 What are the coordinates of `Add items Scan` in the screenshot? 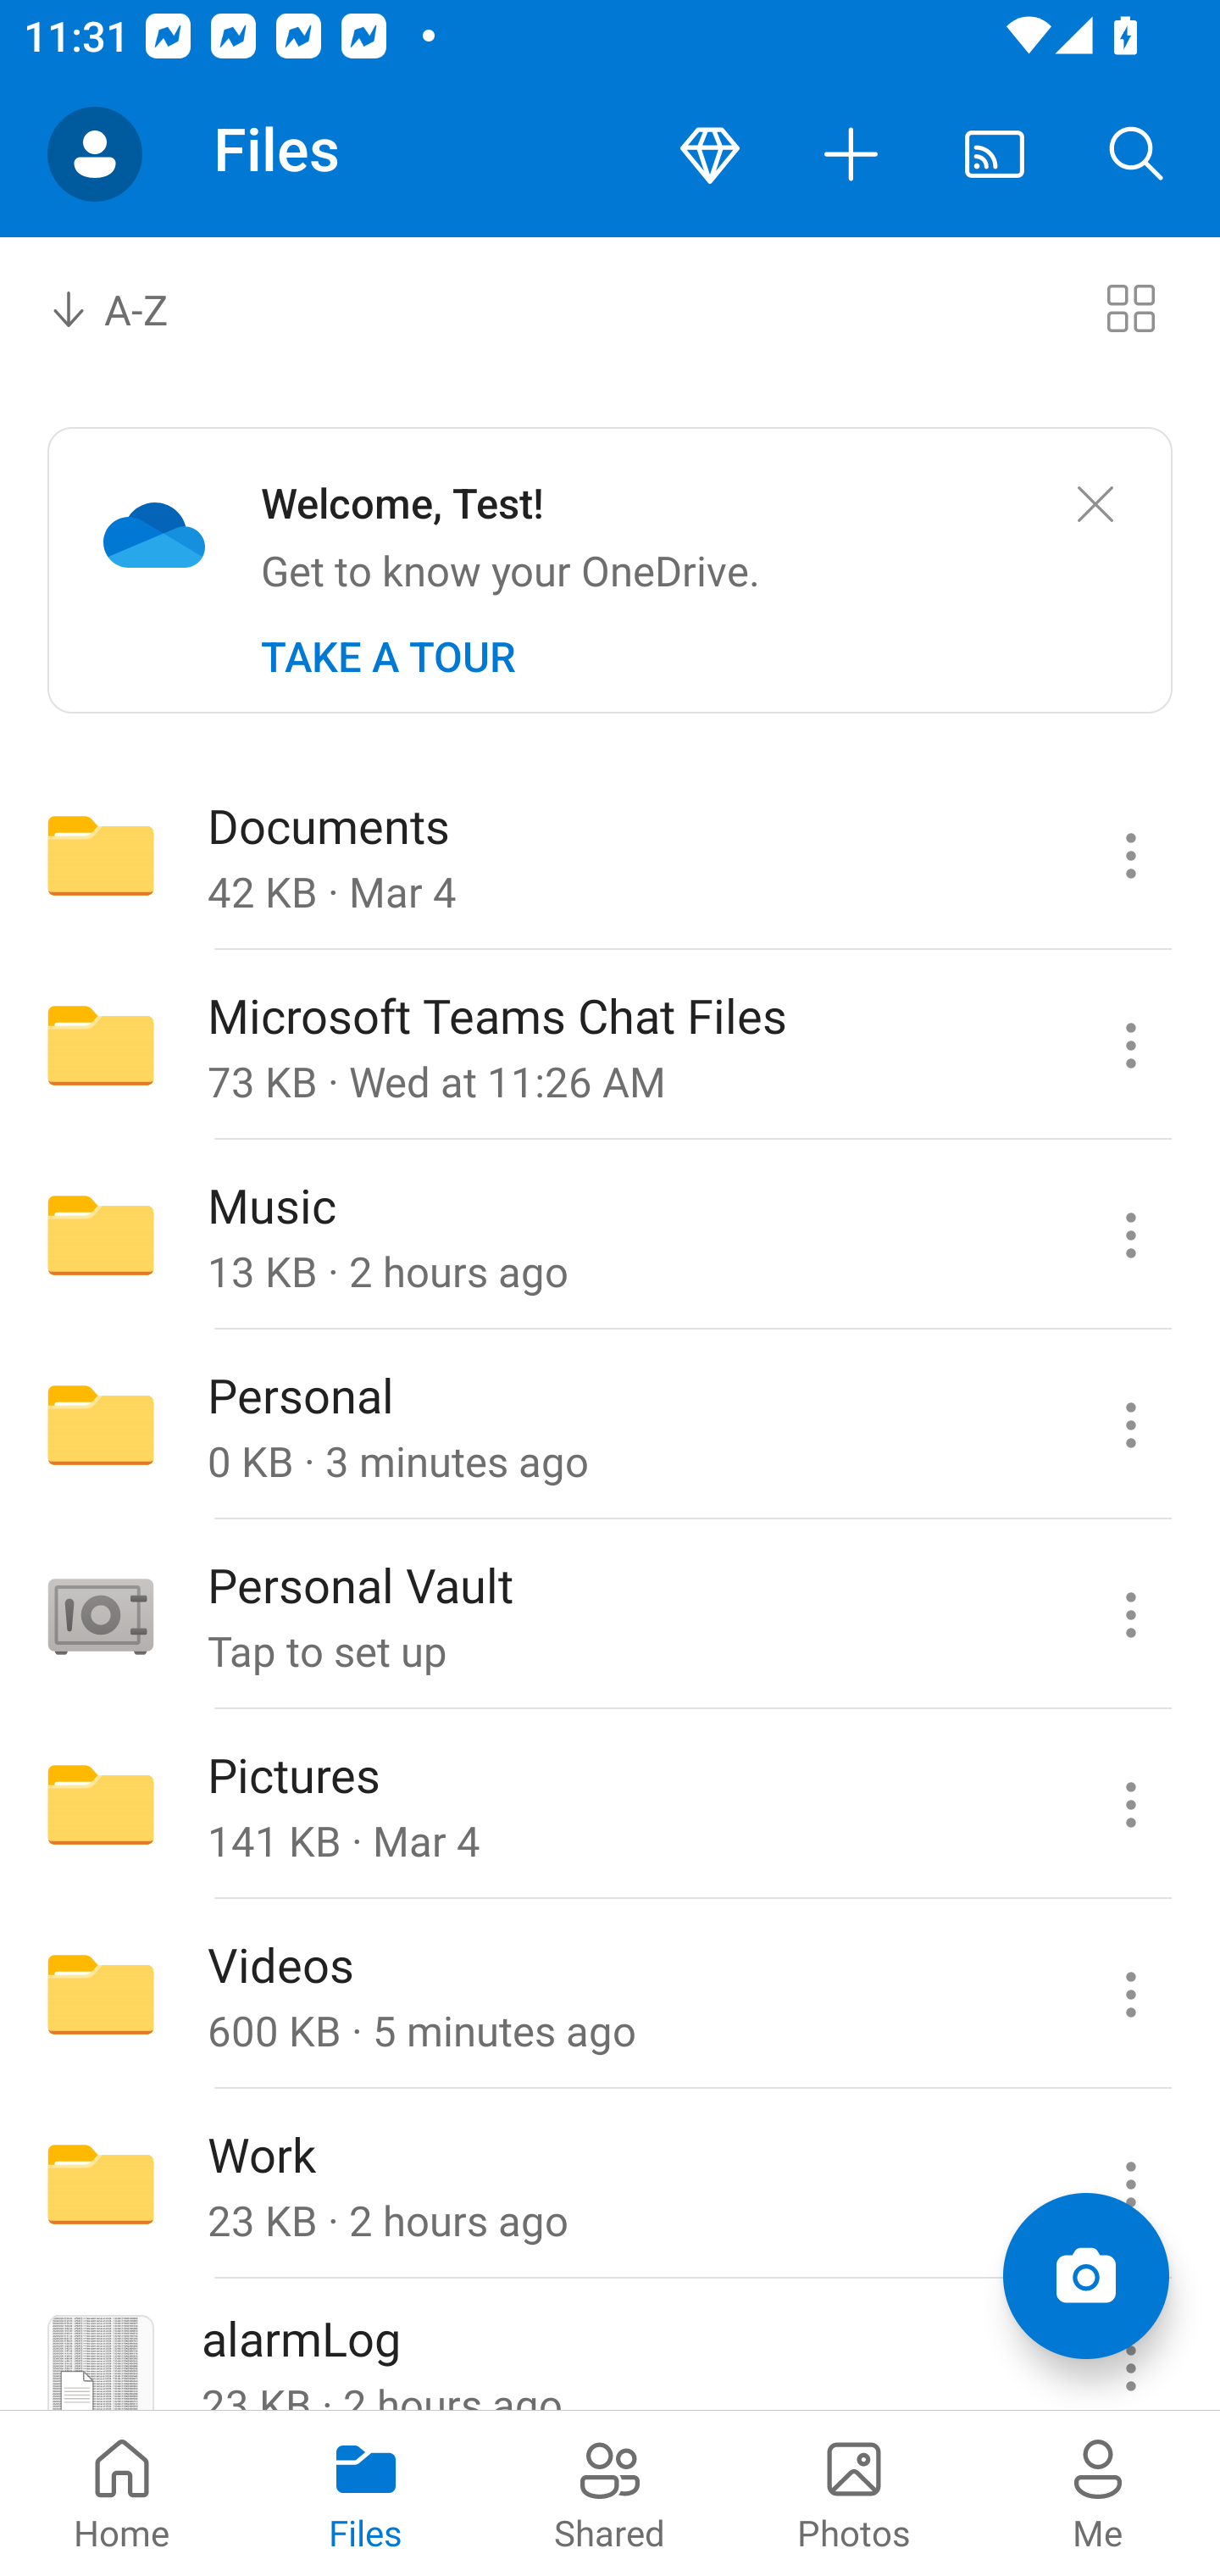 It's located at (1085, 2276).